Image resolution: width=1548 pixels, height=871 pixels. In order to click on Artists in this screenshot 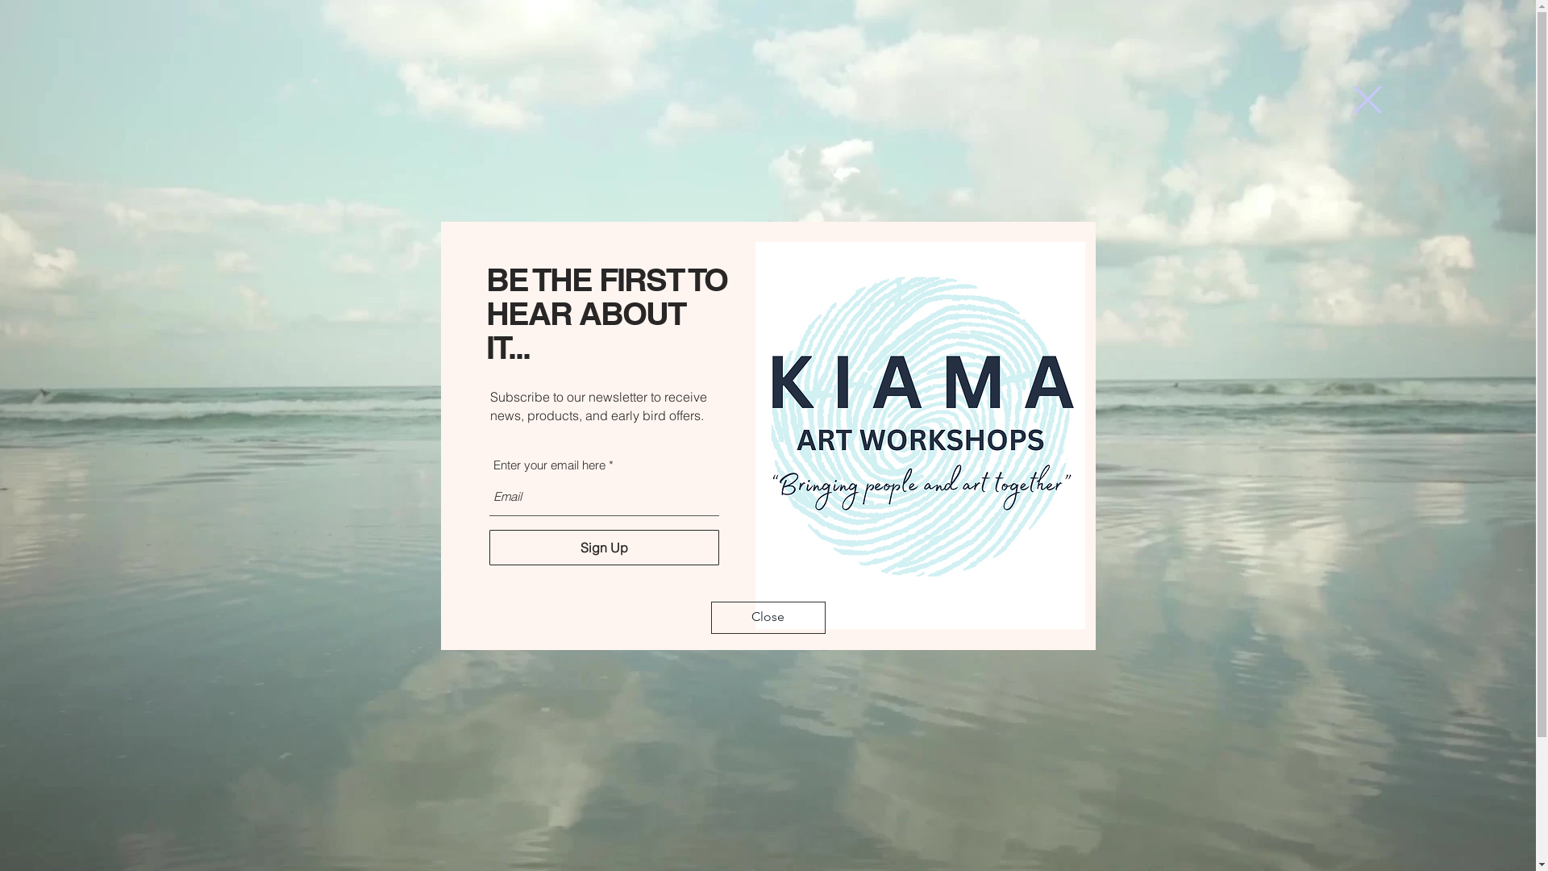, I will do `click(699, 185)`.